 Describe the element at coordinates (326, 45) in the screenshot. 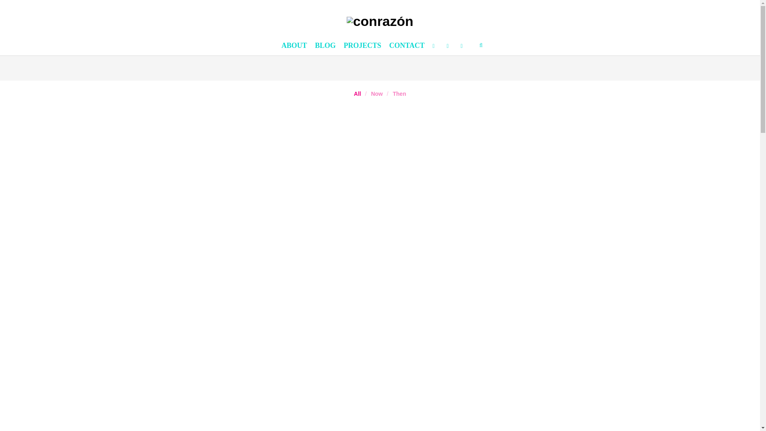

I see `BLOG` at that location.